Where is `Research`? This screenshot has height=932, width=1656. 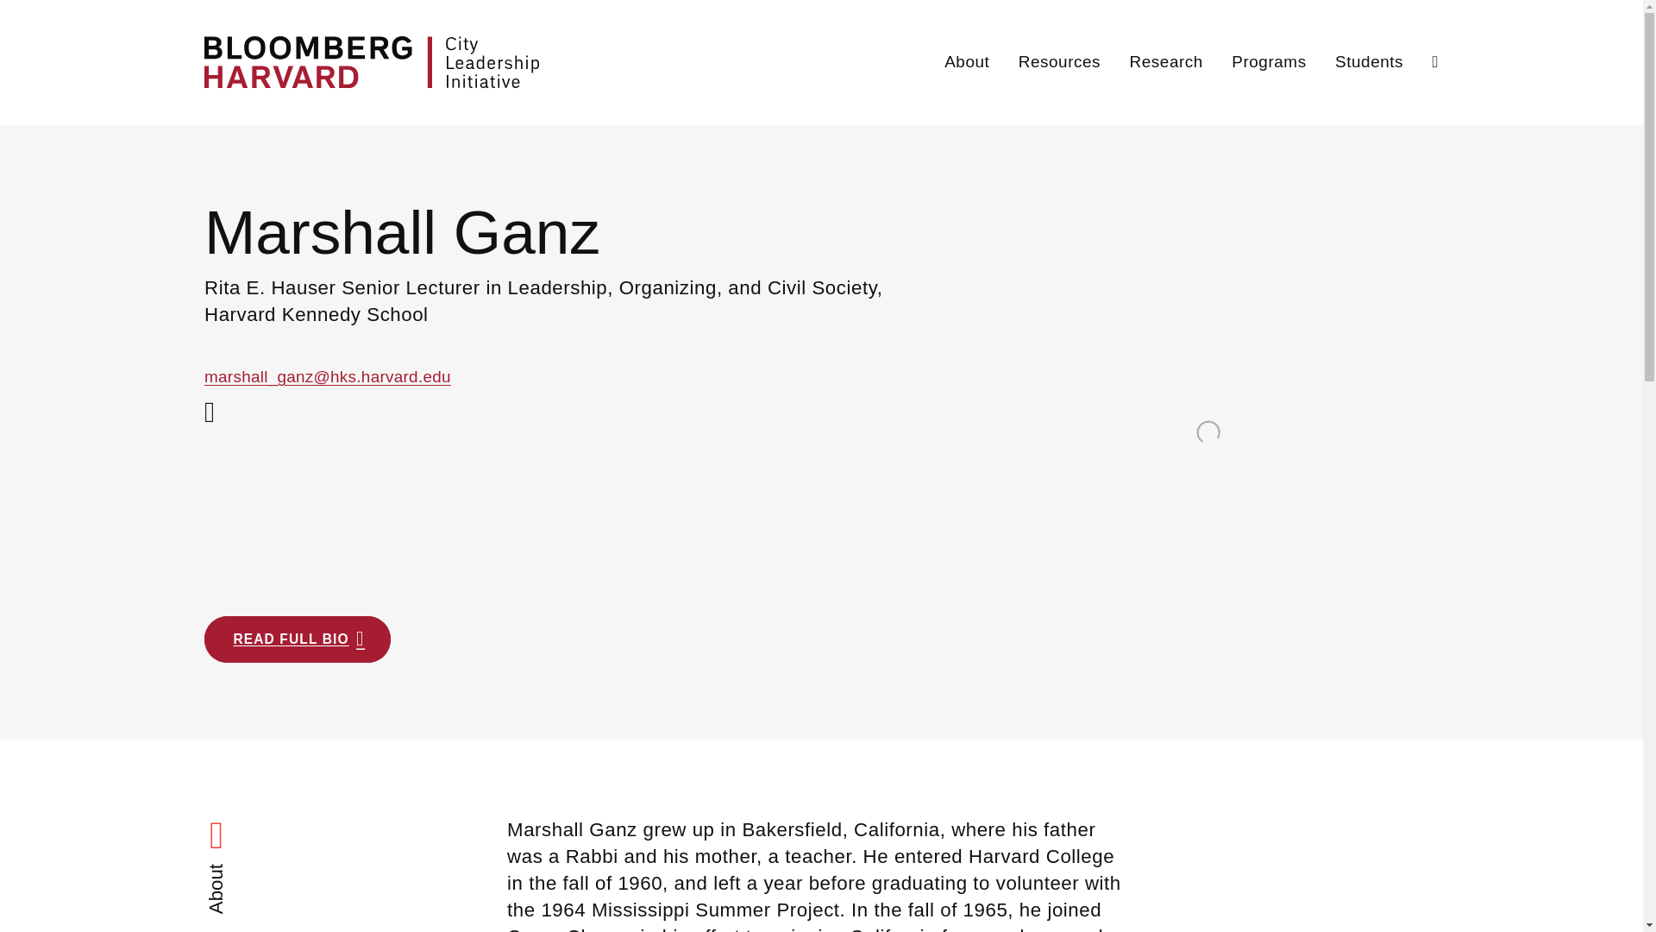 Research is located at coordinates (1166, 62).